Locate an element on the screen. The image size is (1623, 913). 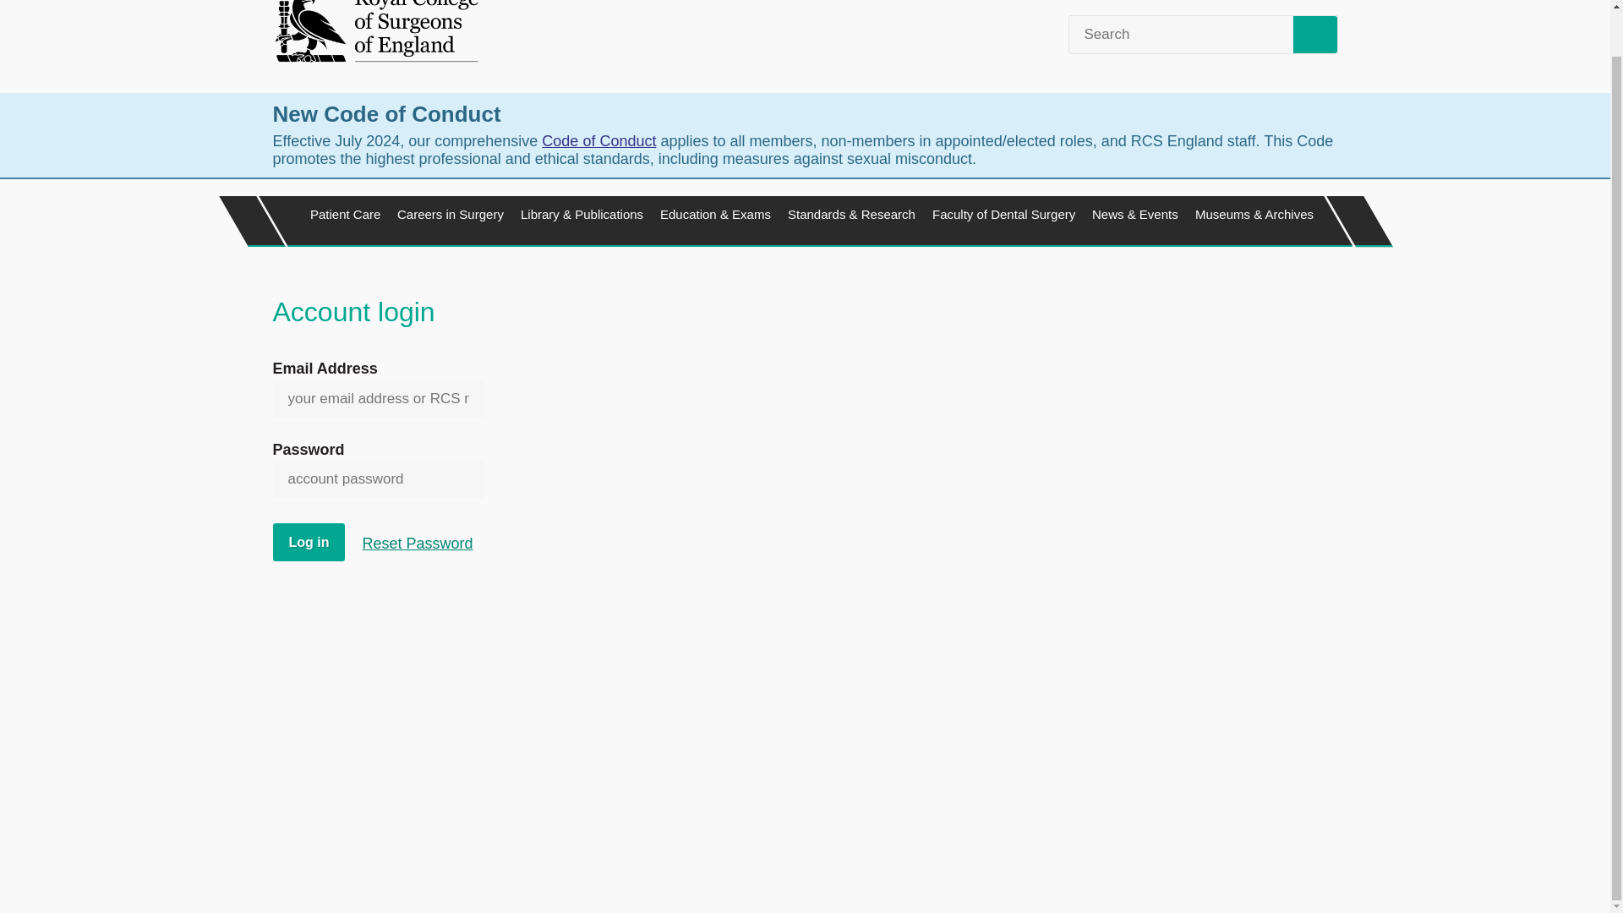
Log in is located at coordinates (308, 542).